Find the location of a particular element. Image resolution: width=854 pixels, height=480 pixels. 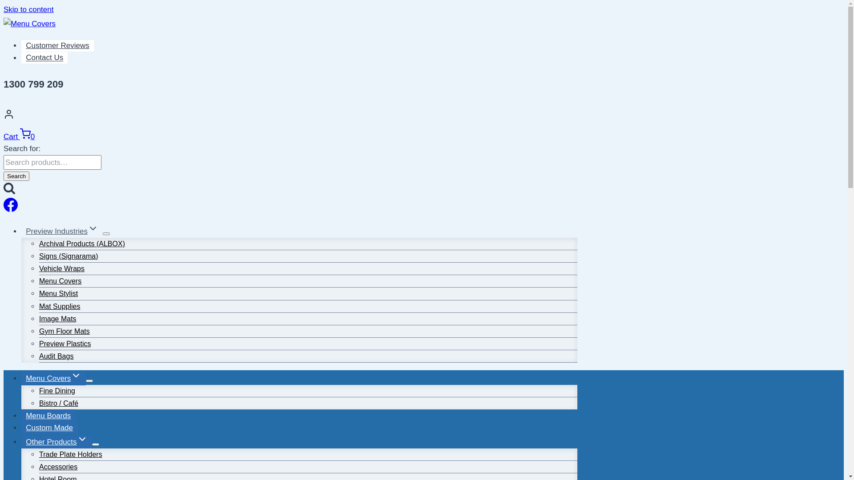

Image Mats is located at coordinates (58, 319).